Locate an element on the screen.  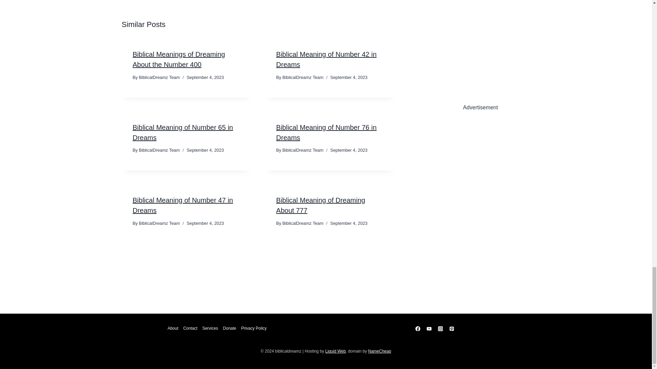
Biblical Meaning of Number 65 in Dreams is located at coordinates (183, 132).